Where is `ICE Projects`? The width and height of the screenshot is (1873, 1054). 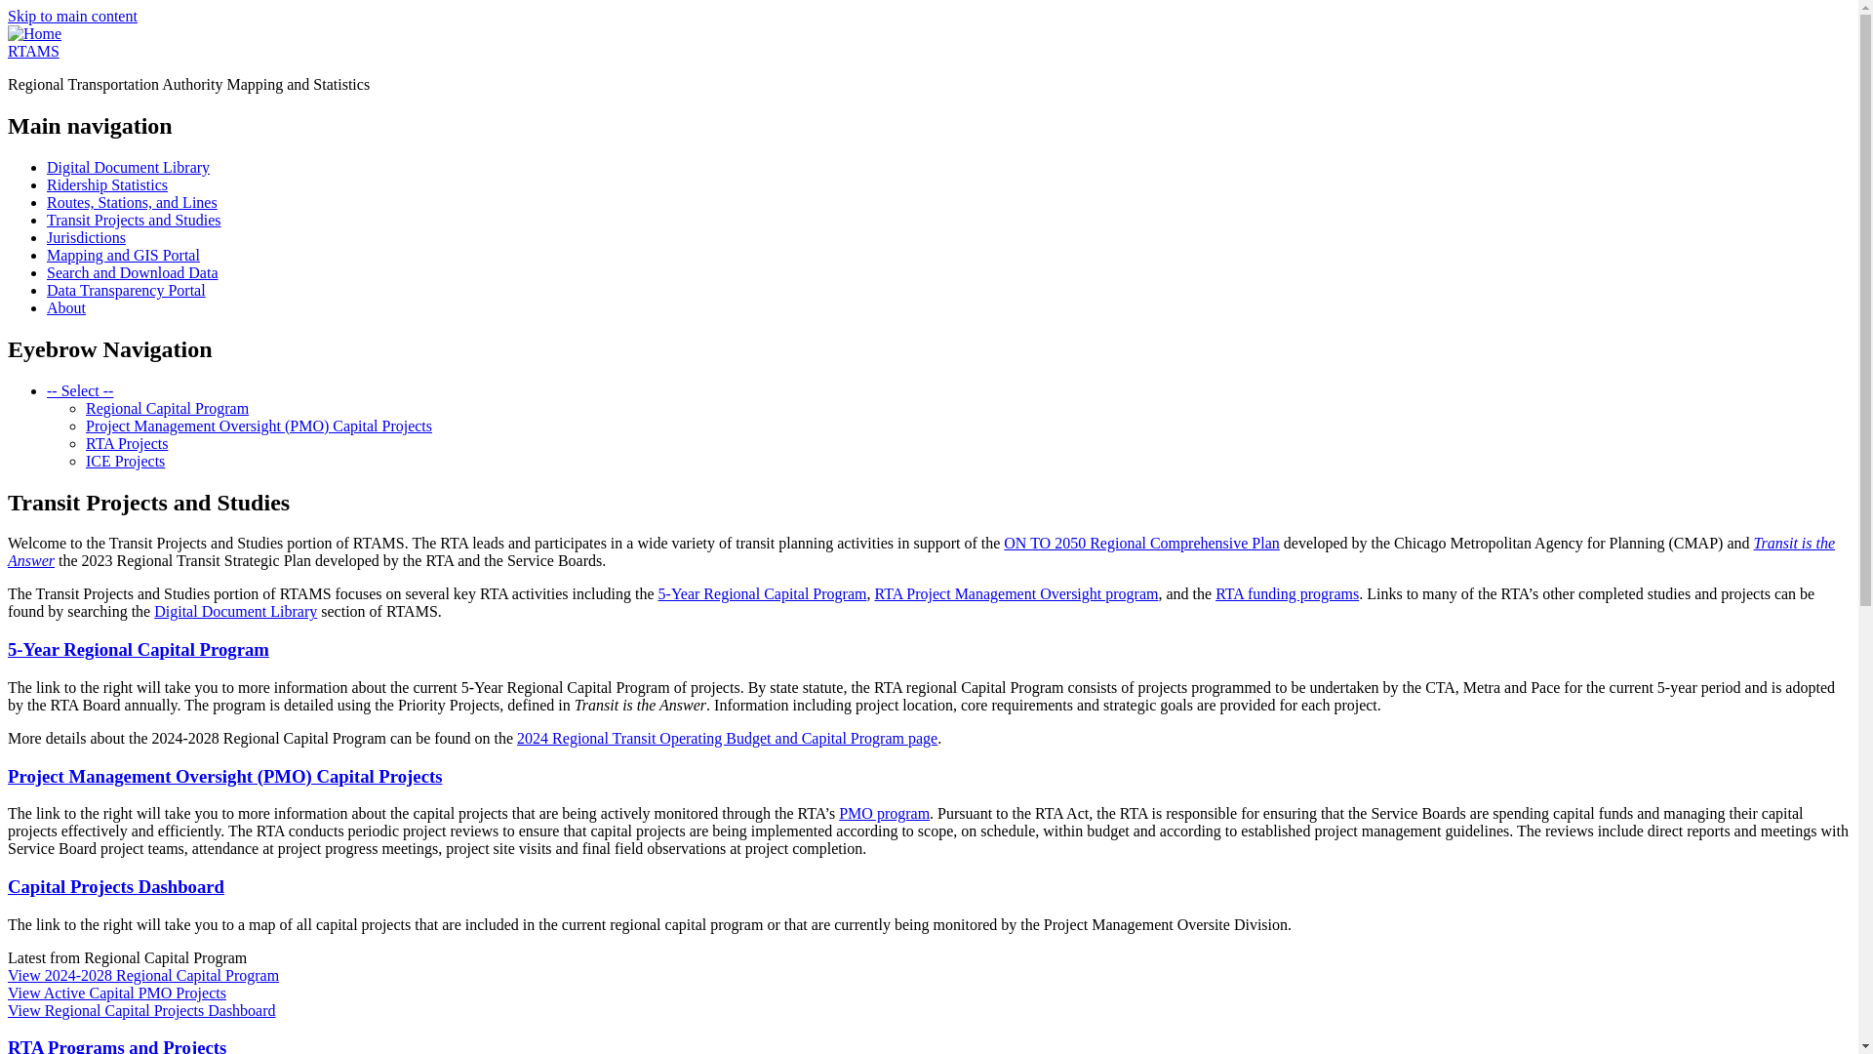 ICE Projects is located at coordinates (125, 461).